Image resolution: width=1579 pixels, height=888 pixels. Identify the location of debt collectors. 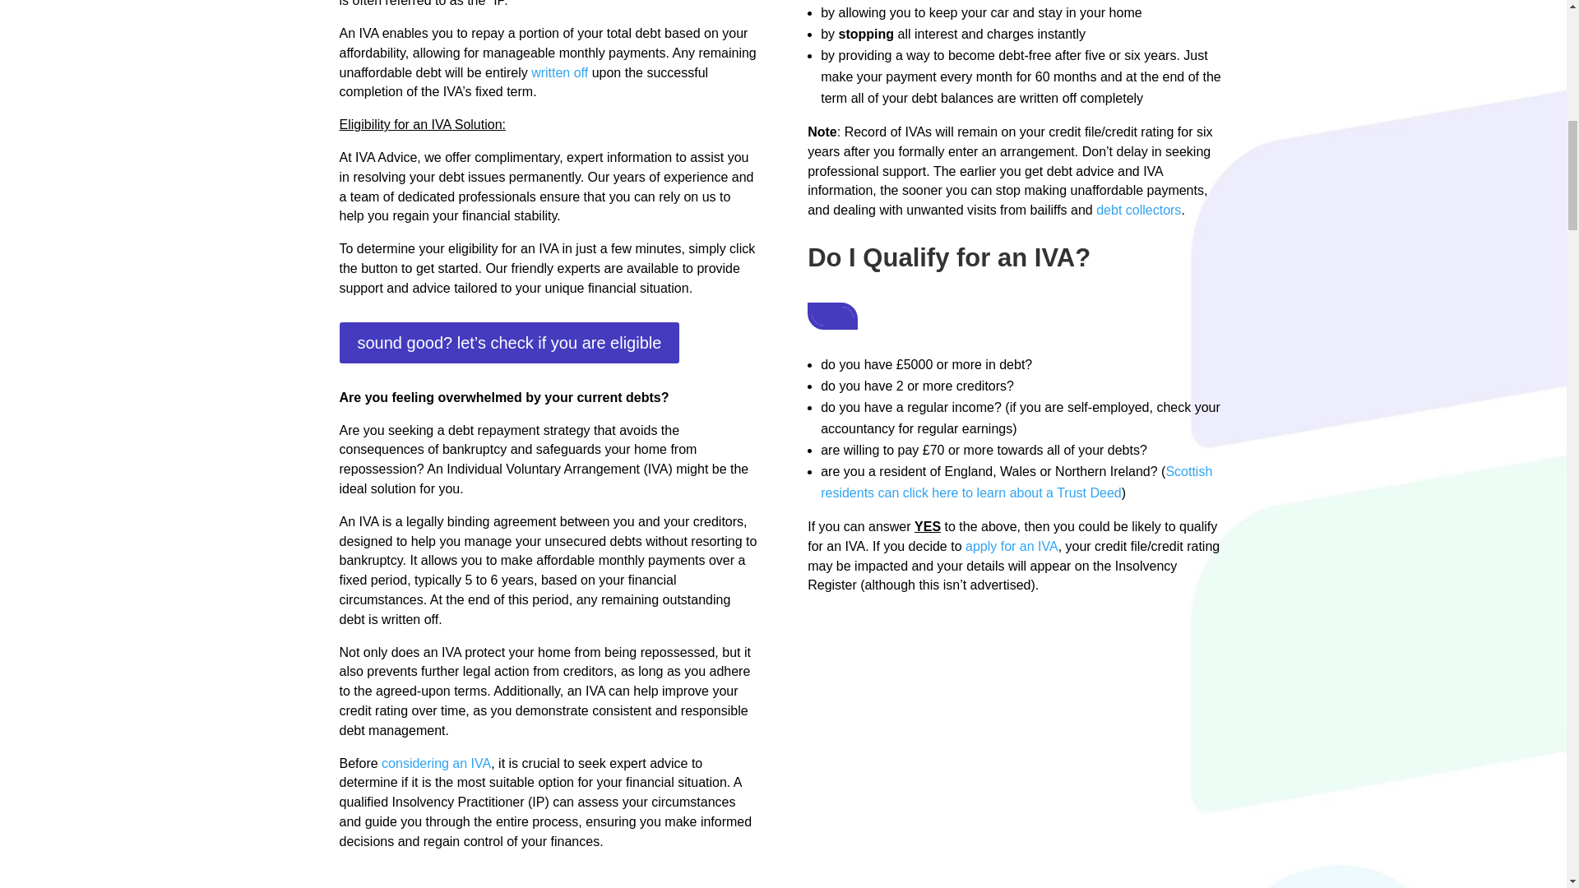
(1138, 210).